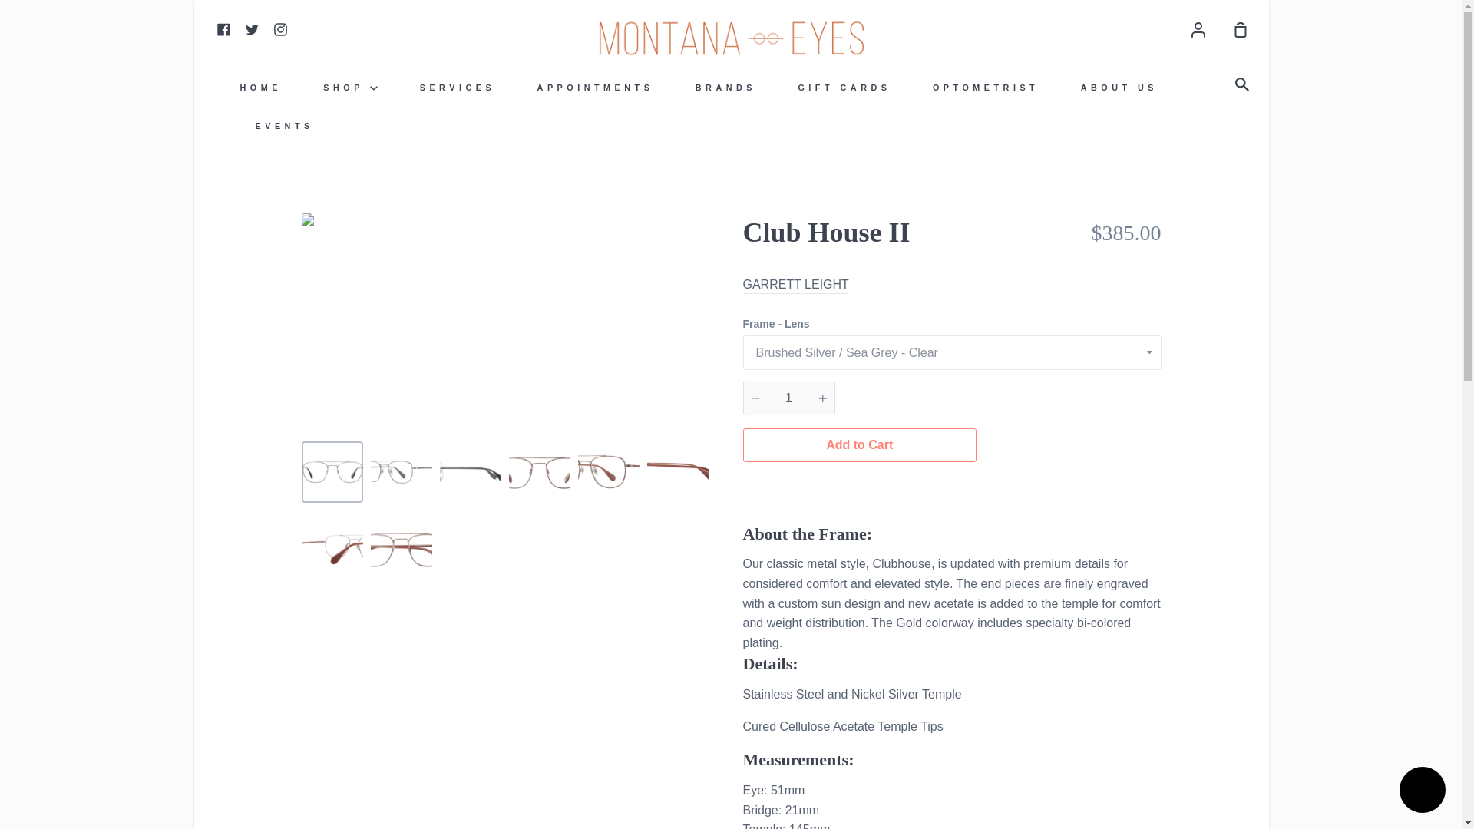 The height and width of the screenshot is (829, 1474). Describe the element at coordinates (725, 87) in the screenshot. I see `BRANDS` at that location.